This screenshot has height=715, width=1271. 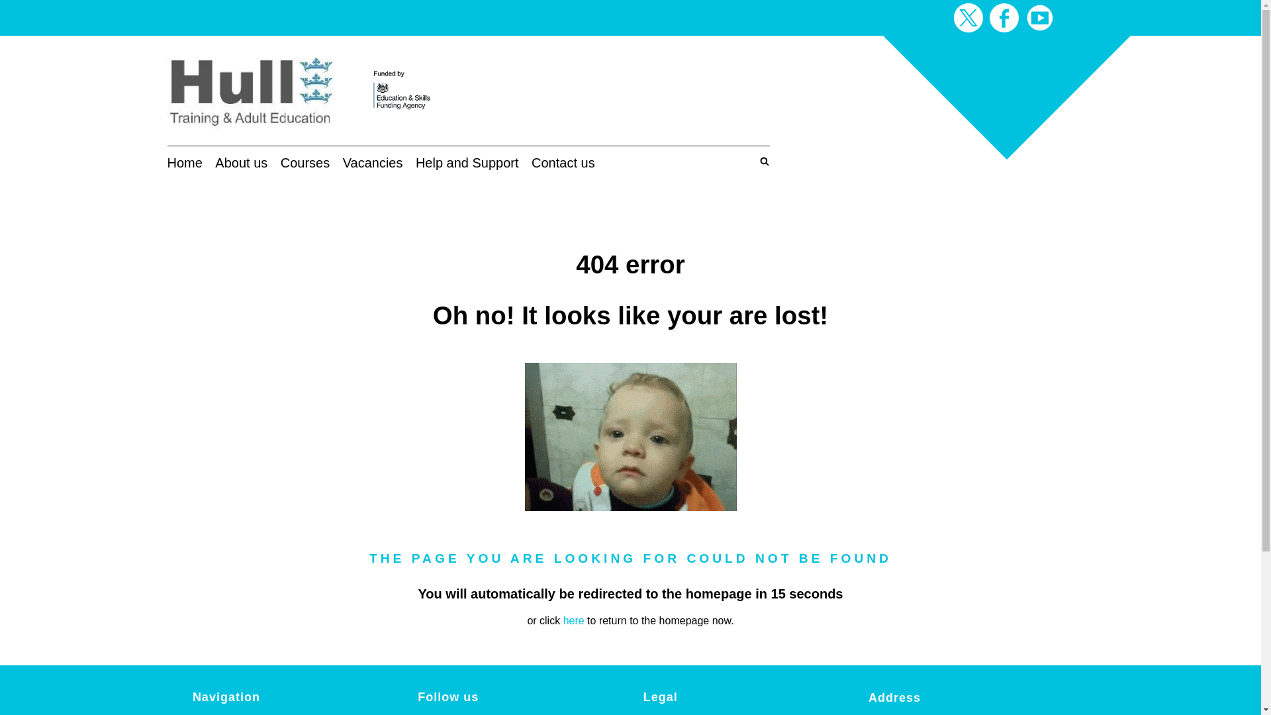 What do you see at coordinates (563, 163) in the screenshot?
I see `Contact us` at bounding box center [563, 163].